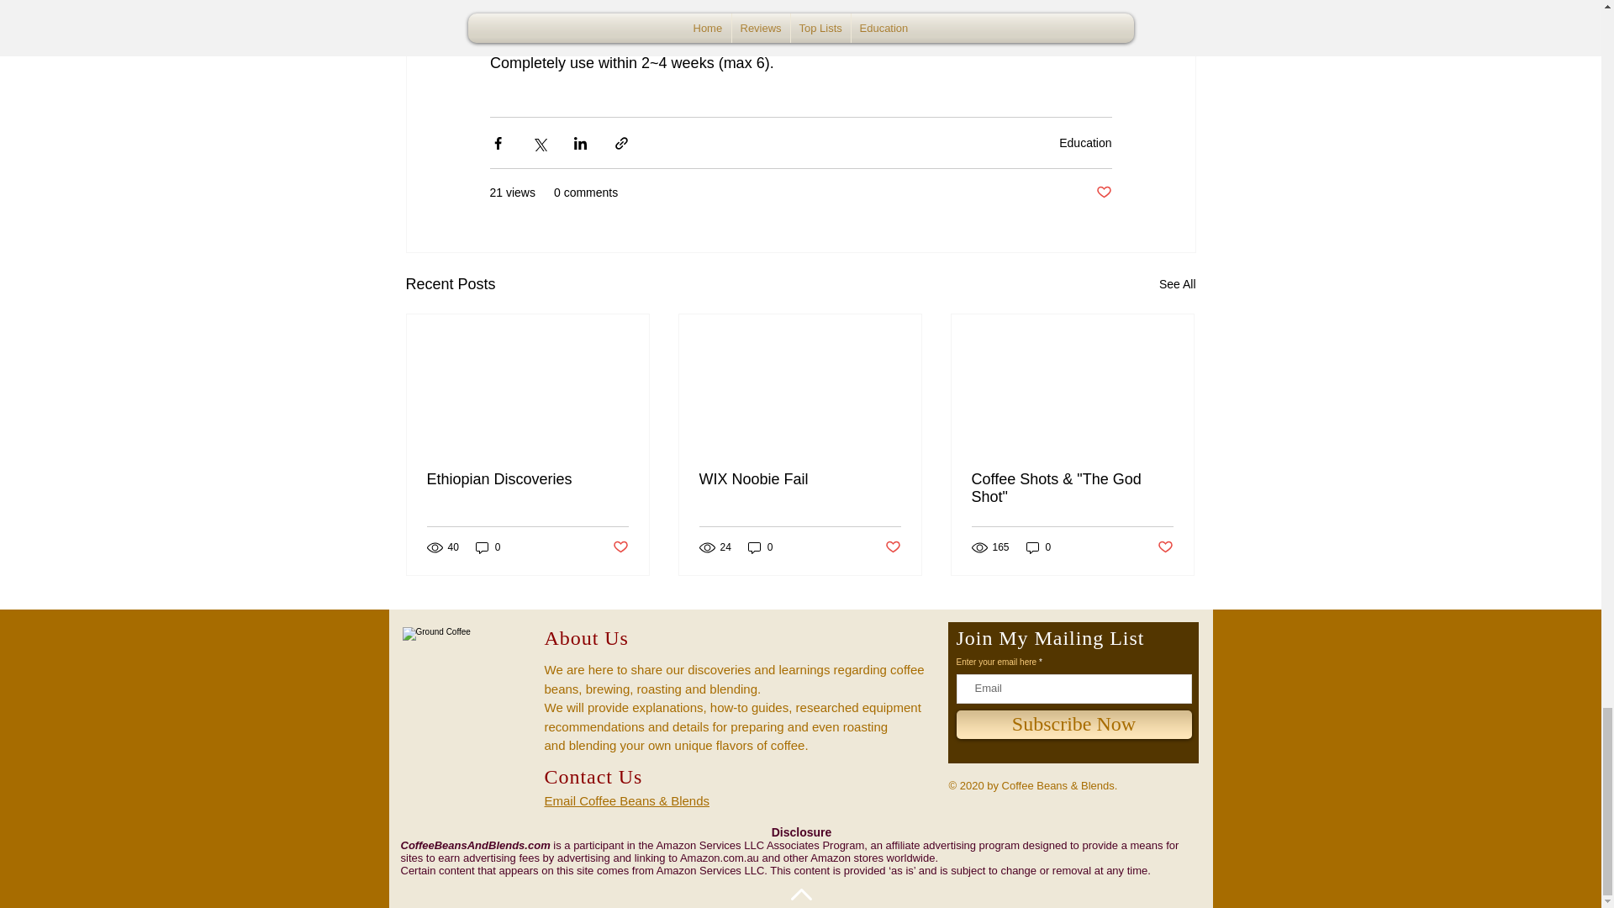 The width and height of the screenshot is (1614, 908). I want to click on Post not marked as liked, so click(619, 546).